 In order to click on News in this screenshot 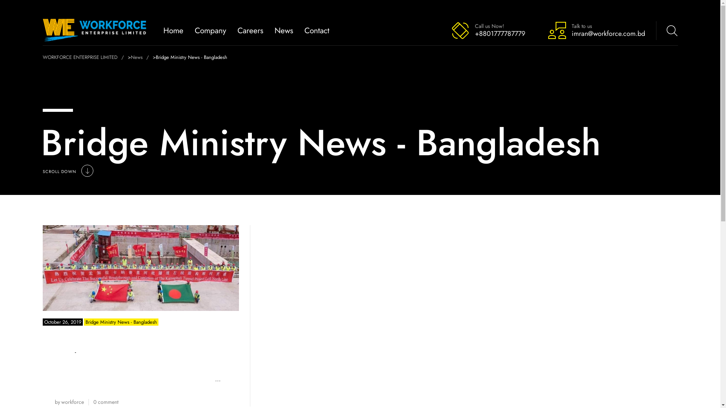, I will do `click(142, 57)`.